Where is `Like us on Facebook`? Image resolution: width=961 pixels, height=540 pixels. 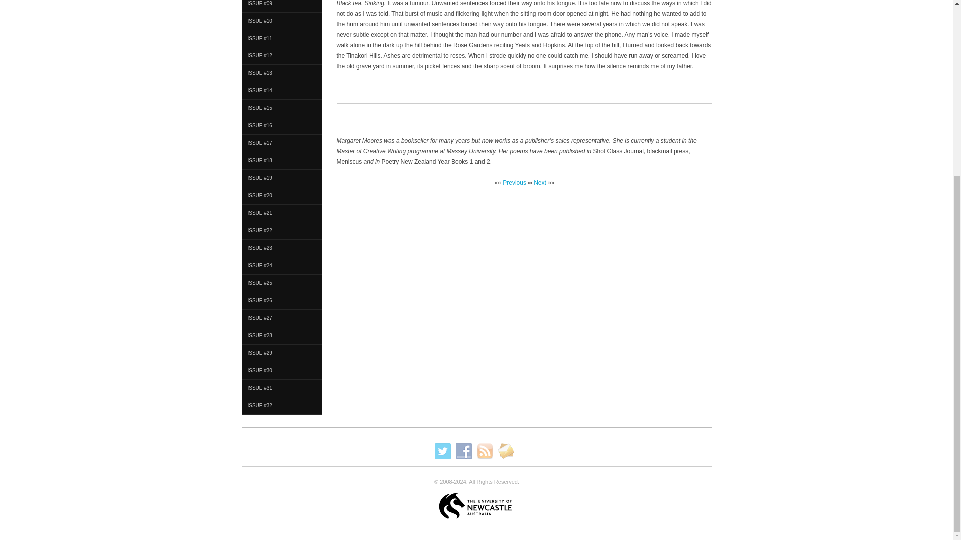
Like us on Facebook is located at coordinates (463, 451).